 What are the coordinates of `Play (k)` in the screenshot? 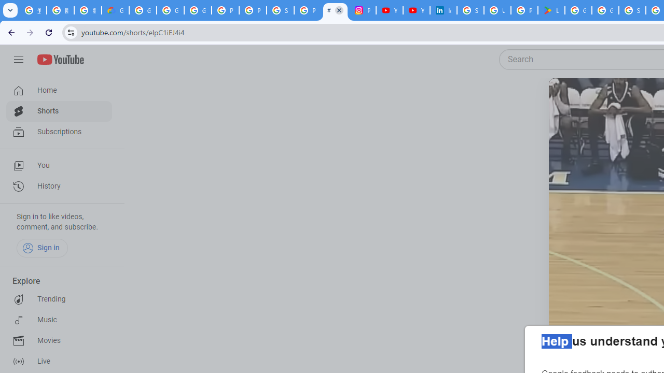 It's located at (569, 99).